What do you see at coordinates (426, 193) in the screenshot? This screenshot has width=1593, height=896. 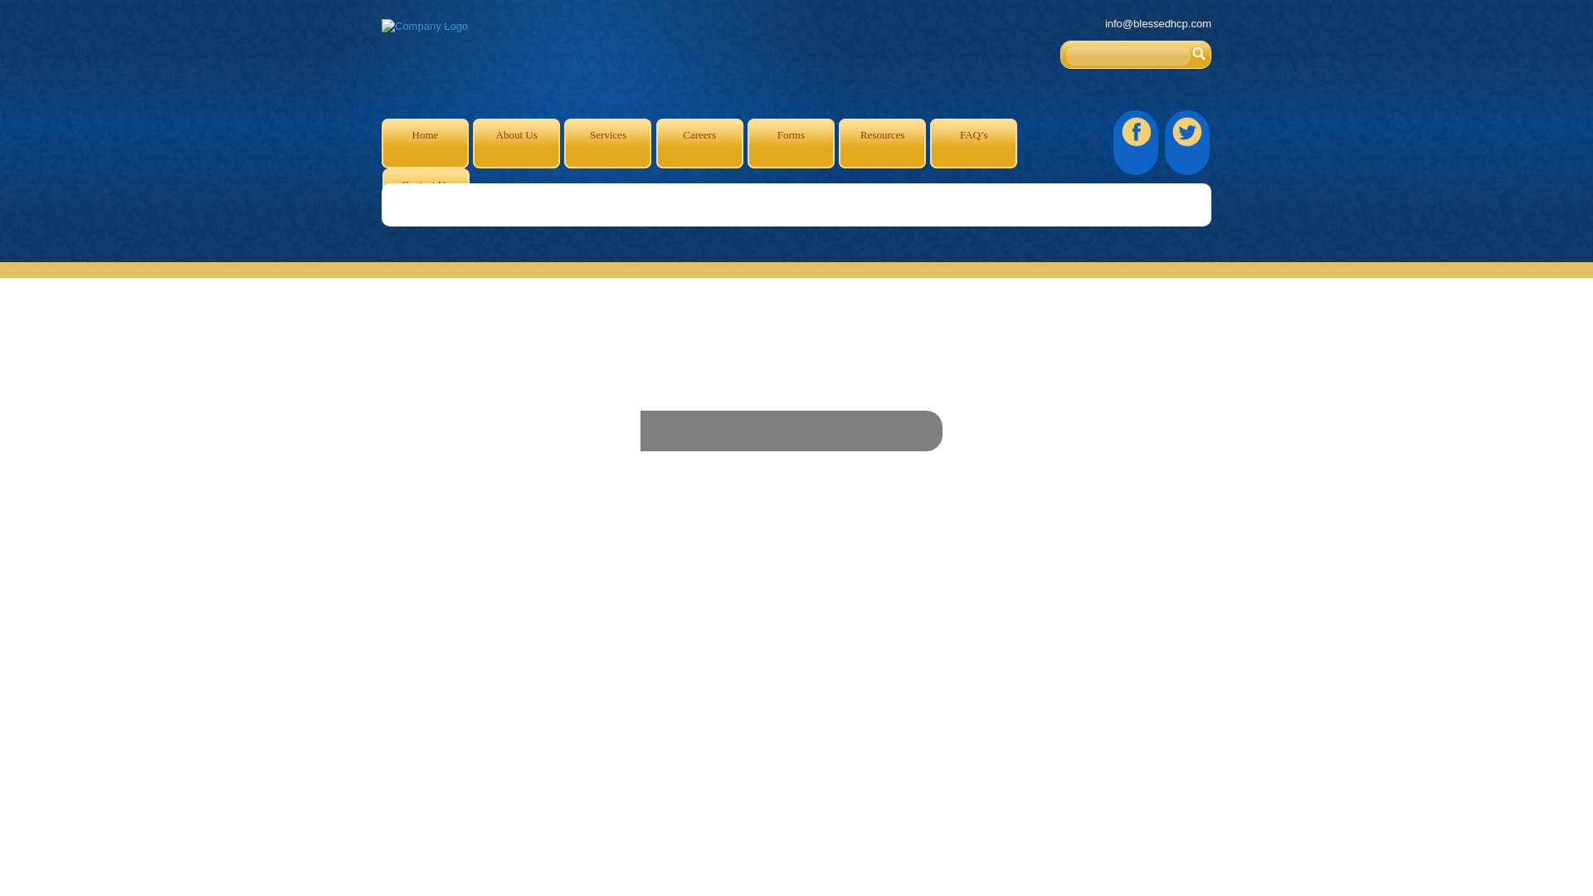 I see `Contact Us` at bounding box center [426, 193].